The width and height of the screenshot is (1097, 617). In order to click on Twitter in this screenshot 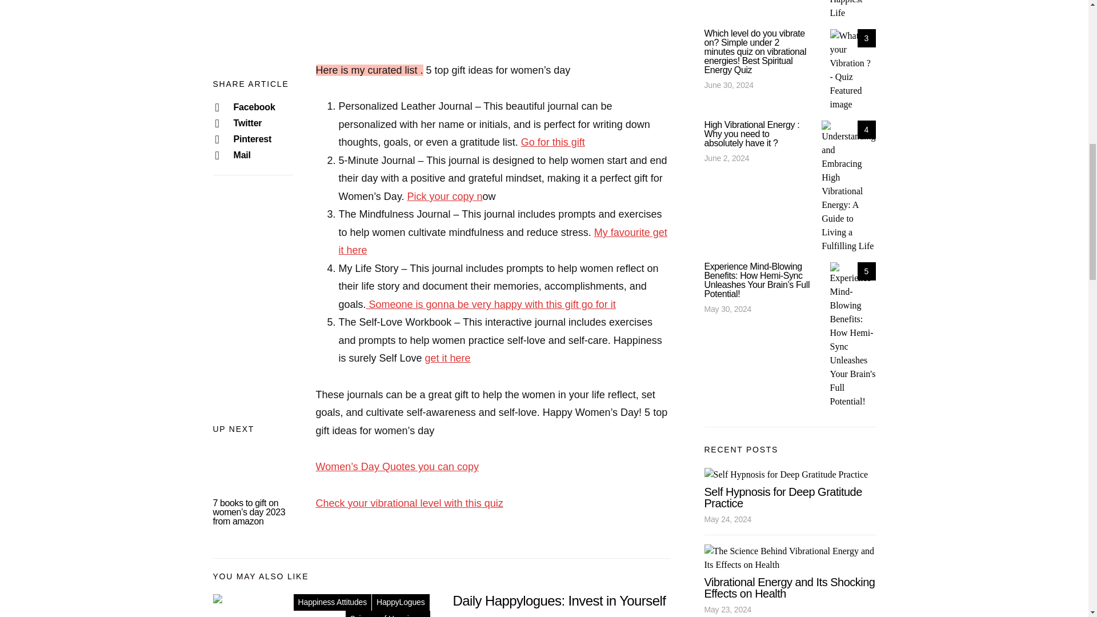, I will do `click(253, 54)`.